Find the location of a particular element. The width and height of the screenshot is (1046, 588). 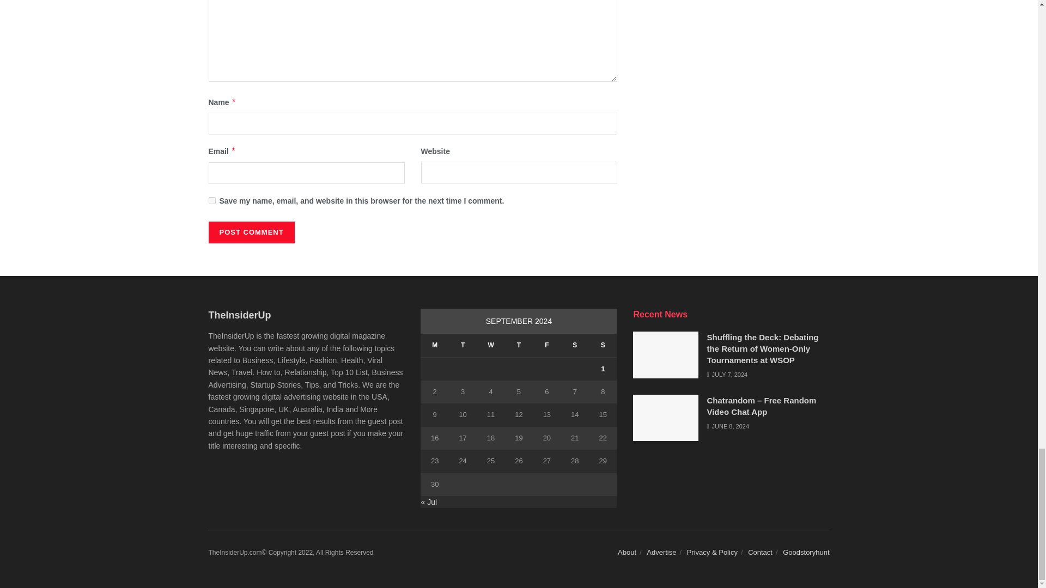

Post Comment is located at coordinates (251, 232).